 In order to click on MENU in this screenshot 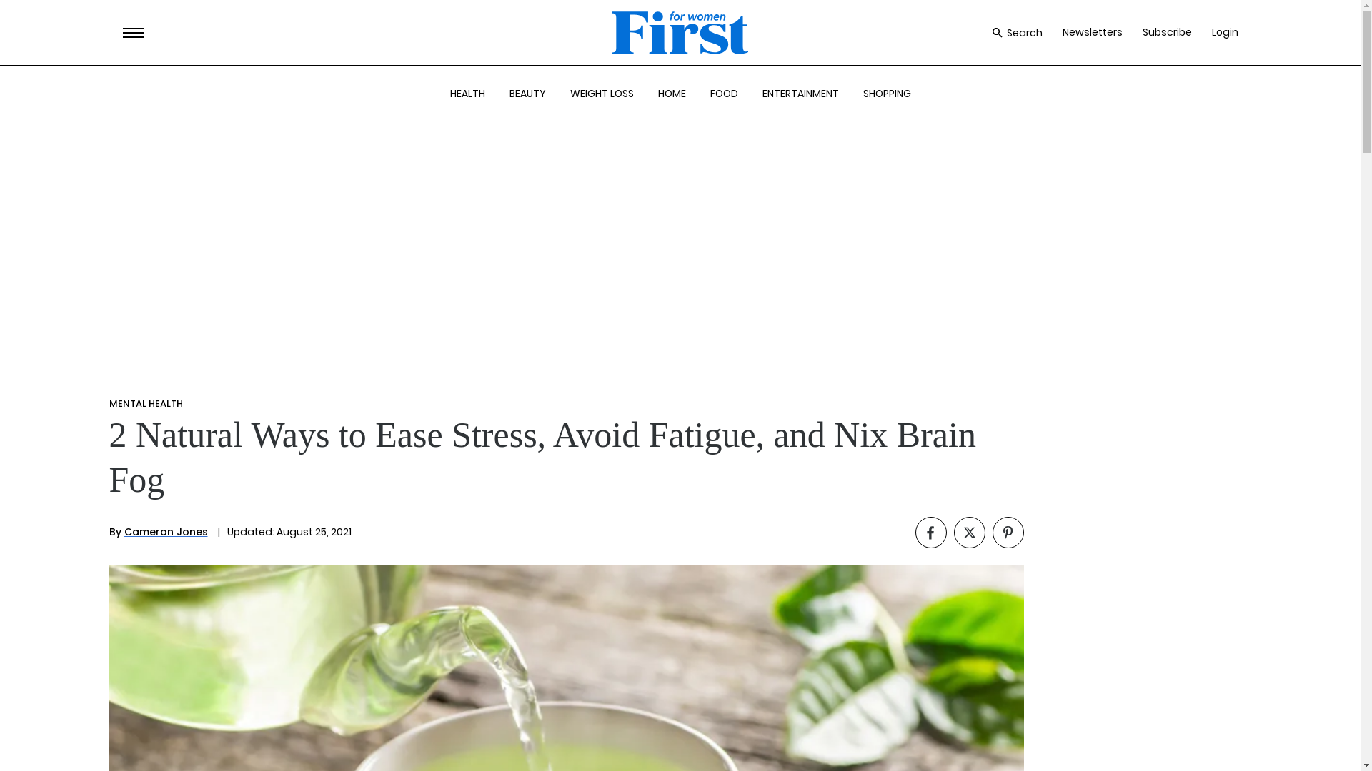, I will do `click(133, 33)`.